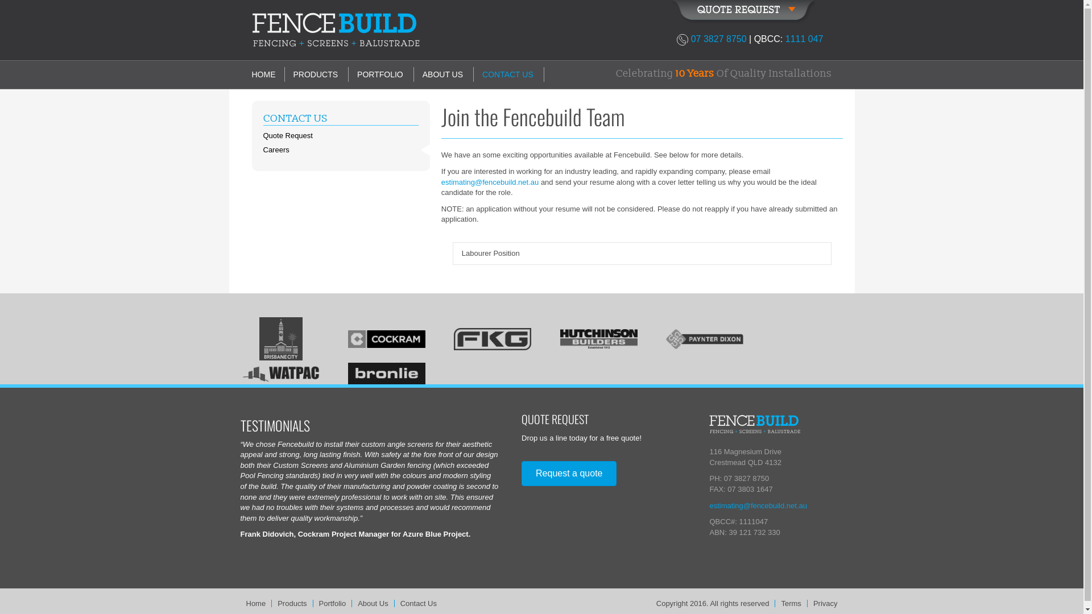 This screenshot has width=1092, height=614. Describe the element at coordinates (508, 75) in the screenshot. I see `CONTACT US` at that location.